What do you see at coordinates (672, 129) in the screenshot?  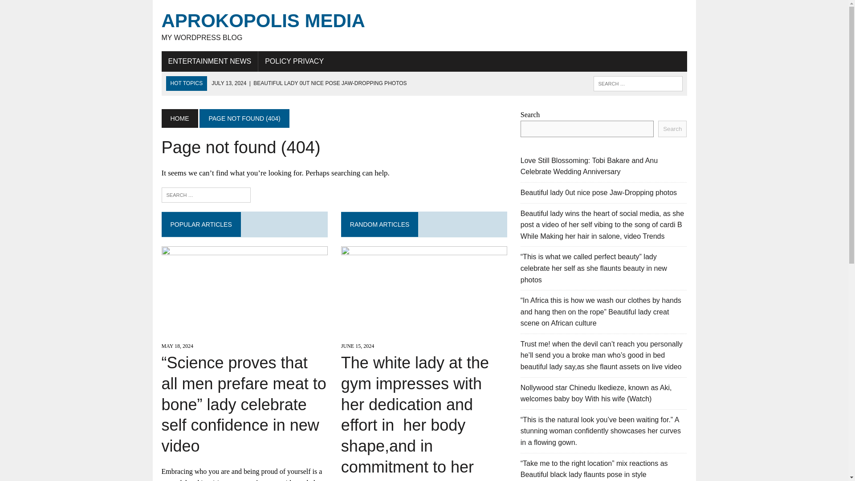 I see `Search` at bounding box center [672, 129].